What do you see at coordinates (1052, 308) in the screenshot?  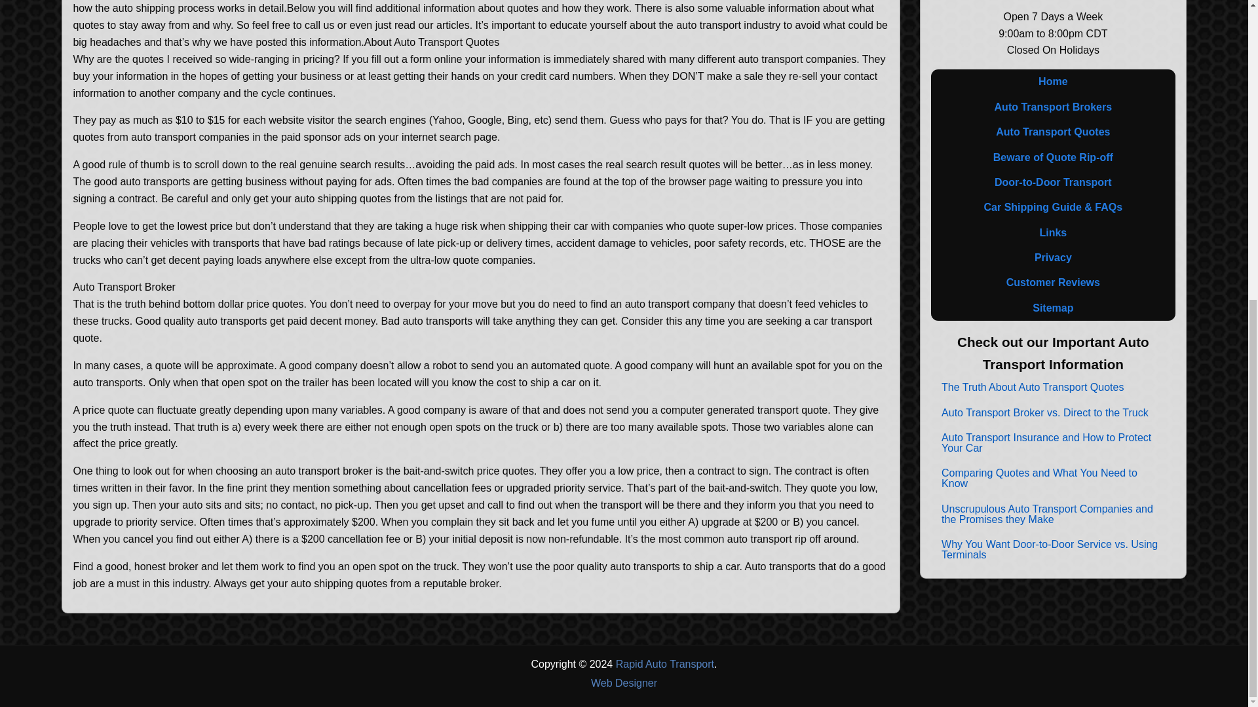 I see `Sitemap` at bounding box center [1052, 308].